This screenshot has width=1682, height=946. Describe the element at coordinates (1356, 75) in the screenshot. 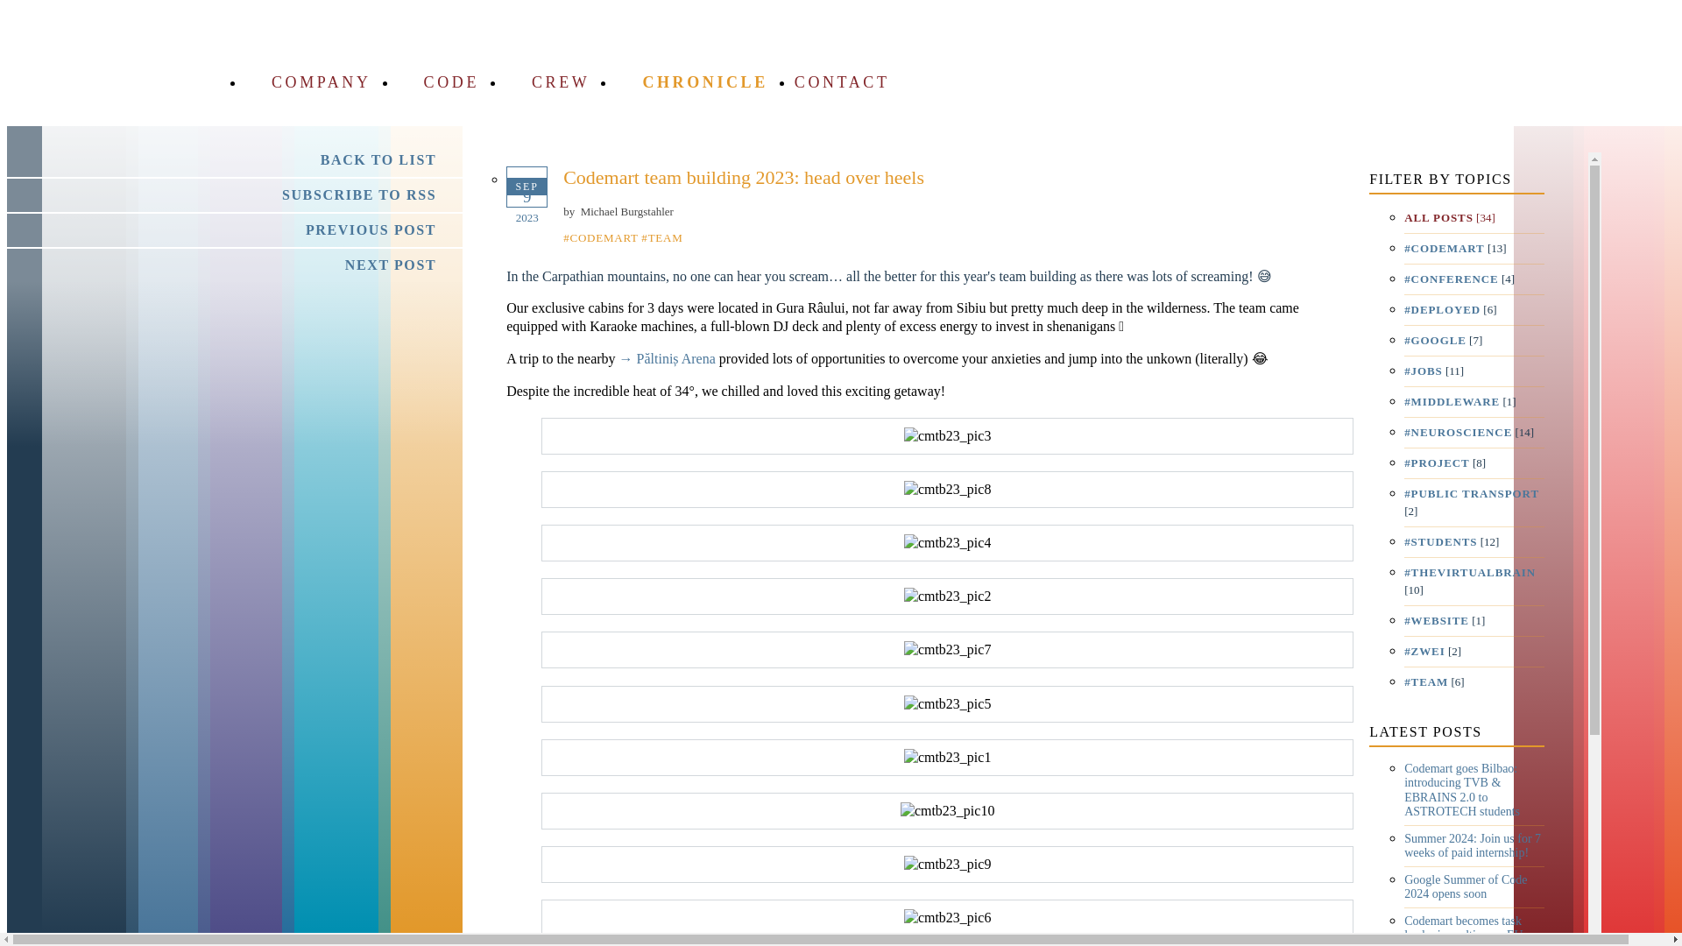

I see `CODEMART :: Software for Masterpieces` at that location.